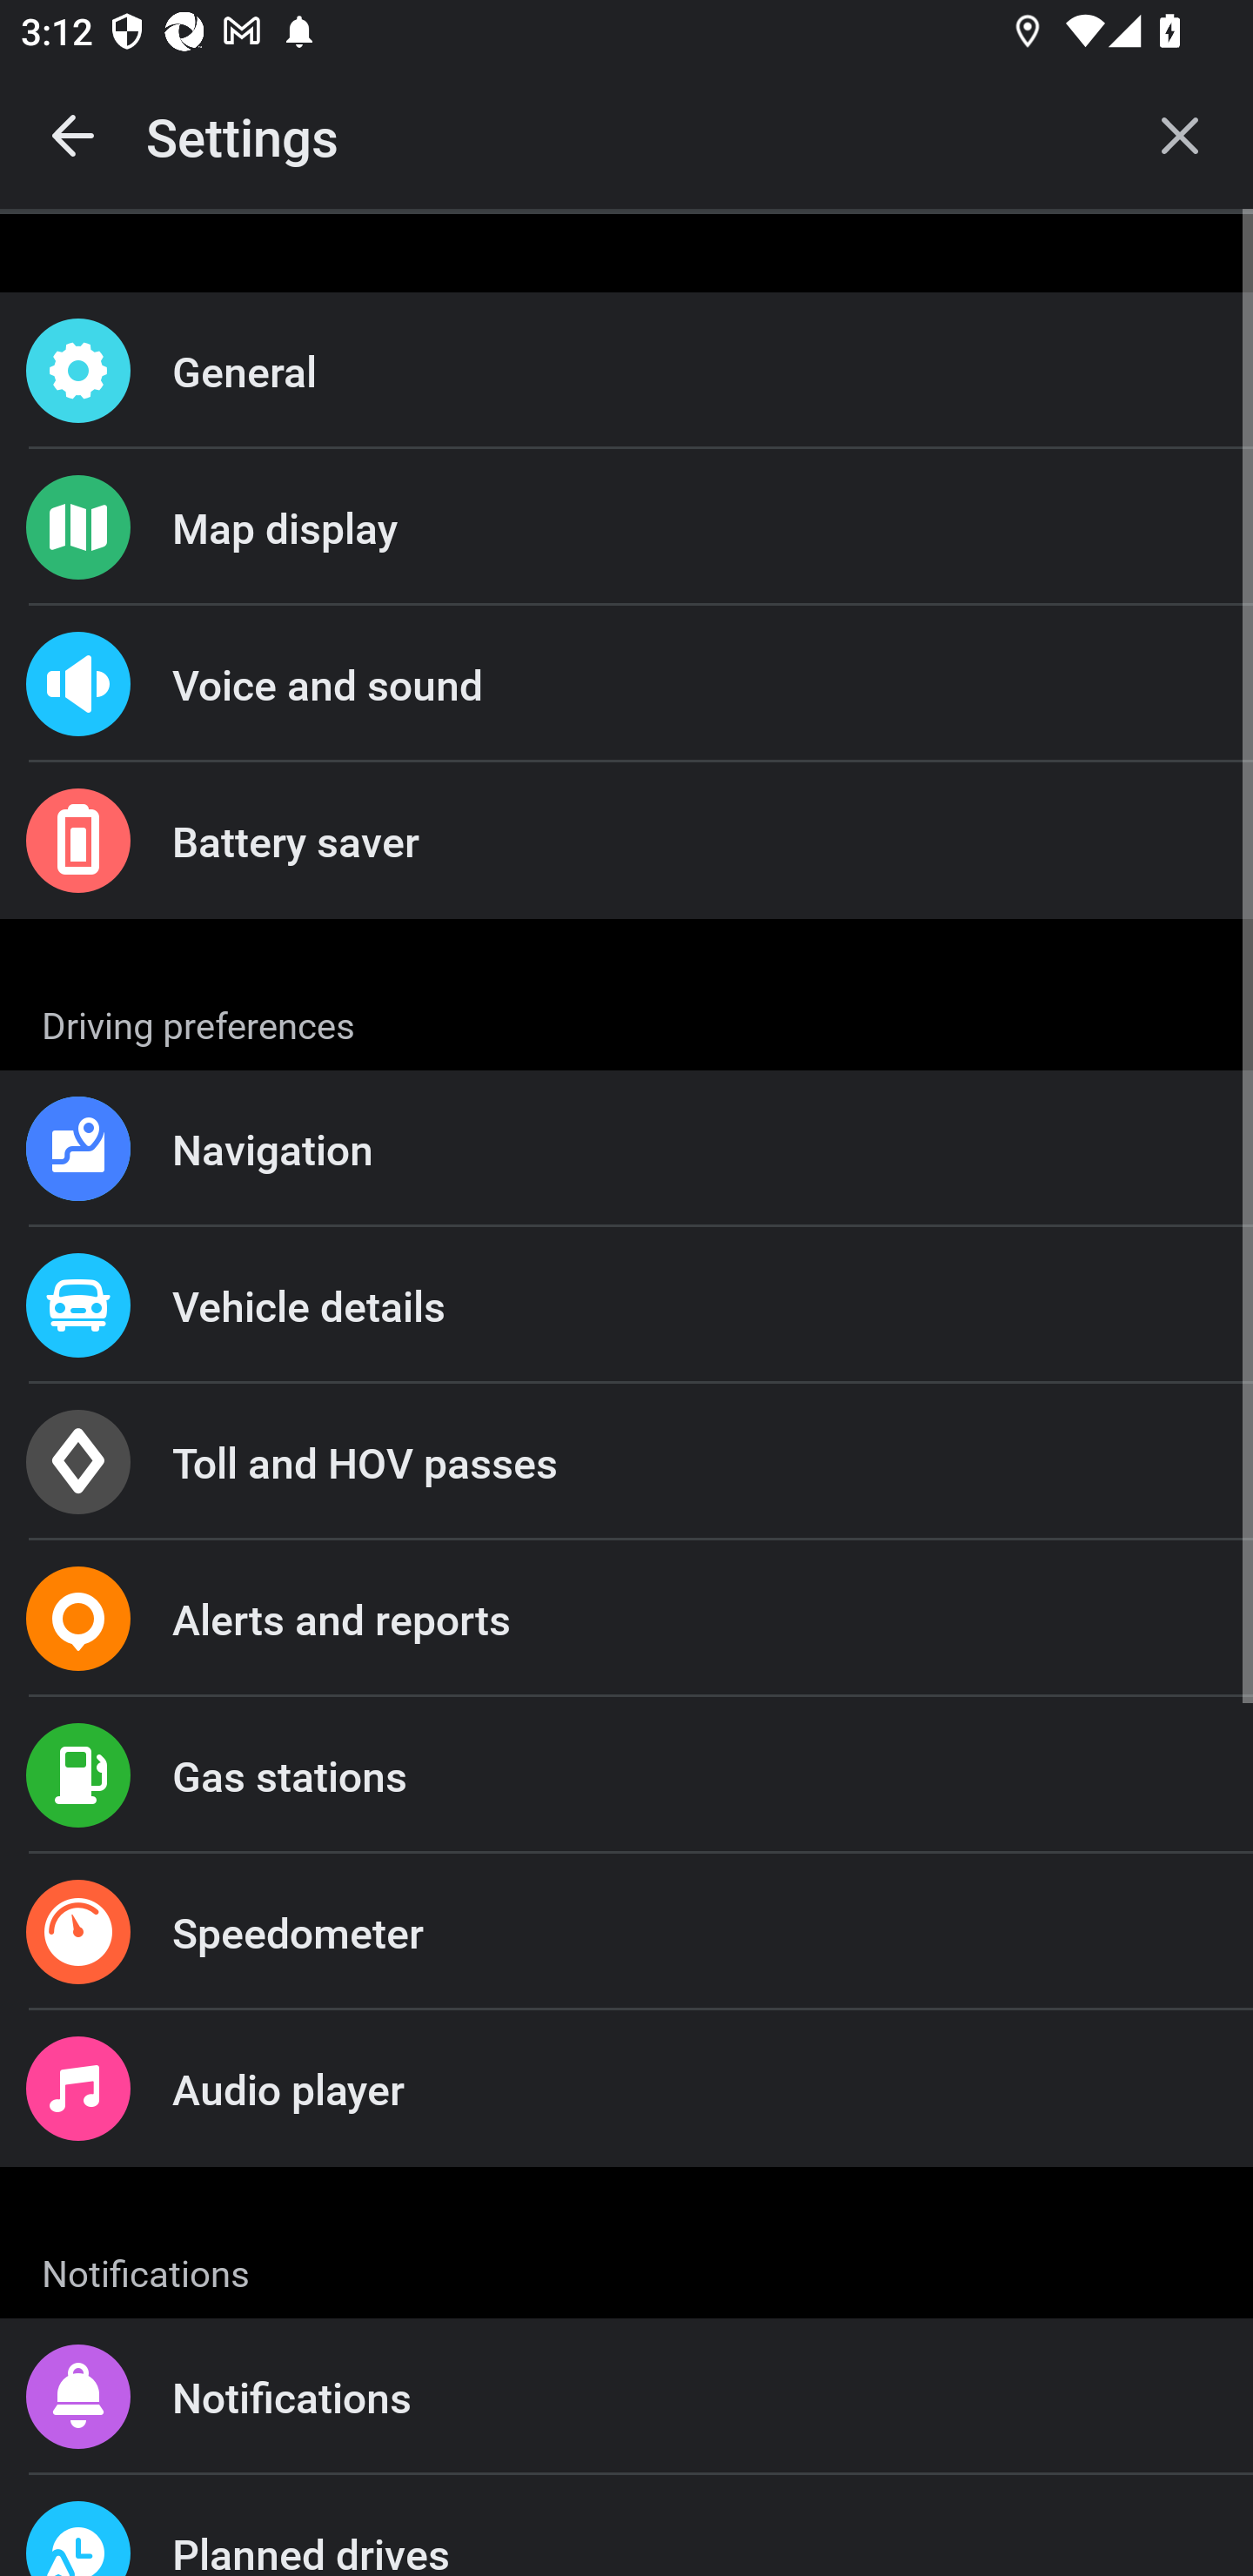  I want to click on General, so click(626, 371).